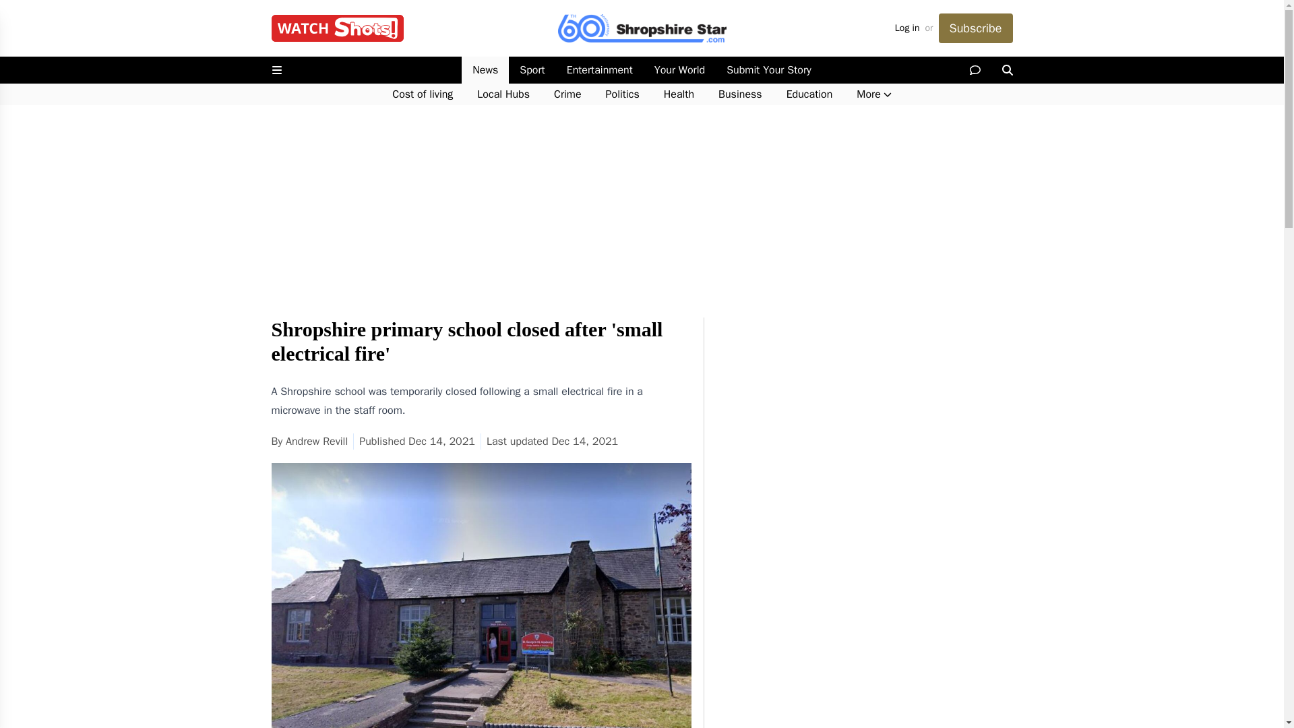  What do you see at coordinates (809, 94) in the screenshot?
I see `Education` at bounding box center [809, 94].